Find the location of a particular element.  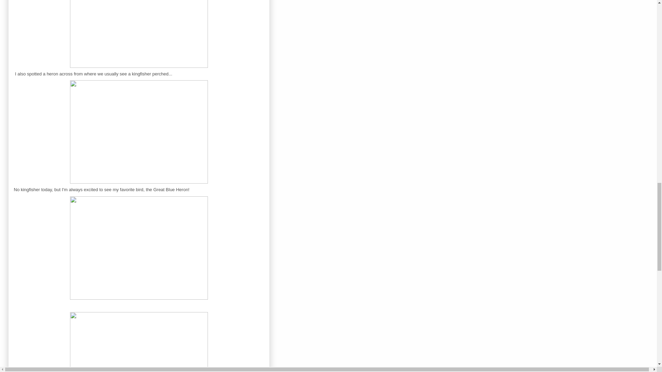

Great Blue Heron is located at coordinates (139, 248).